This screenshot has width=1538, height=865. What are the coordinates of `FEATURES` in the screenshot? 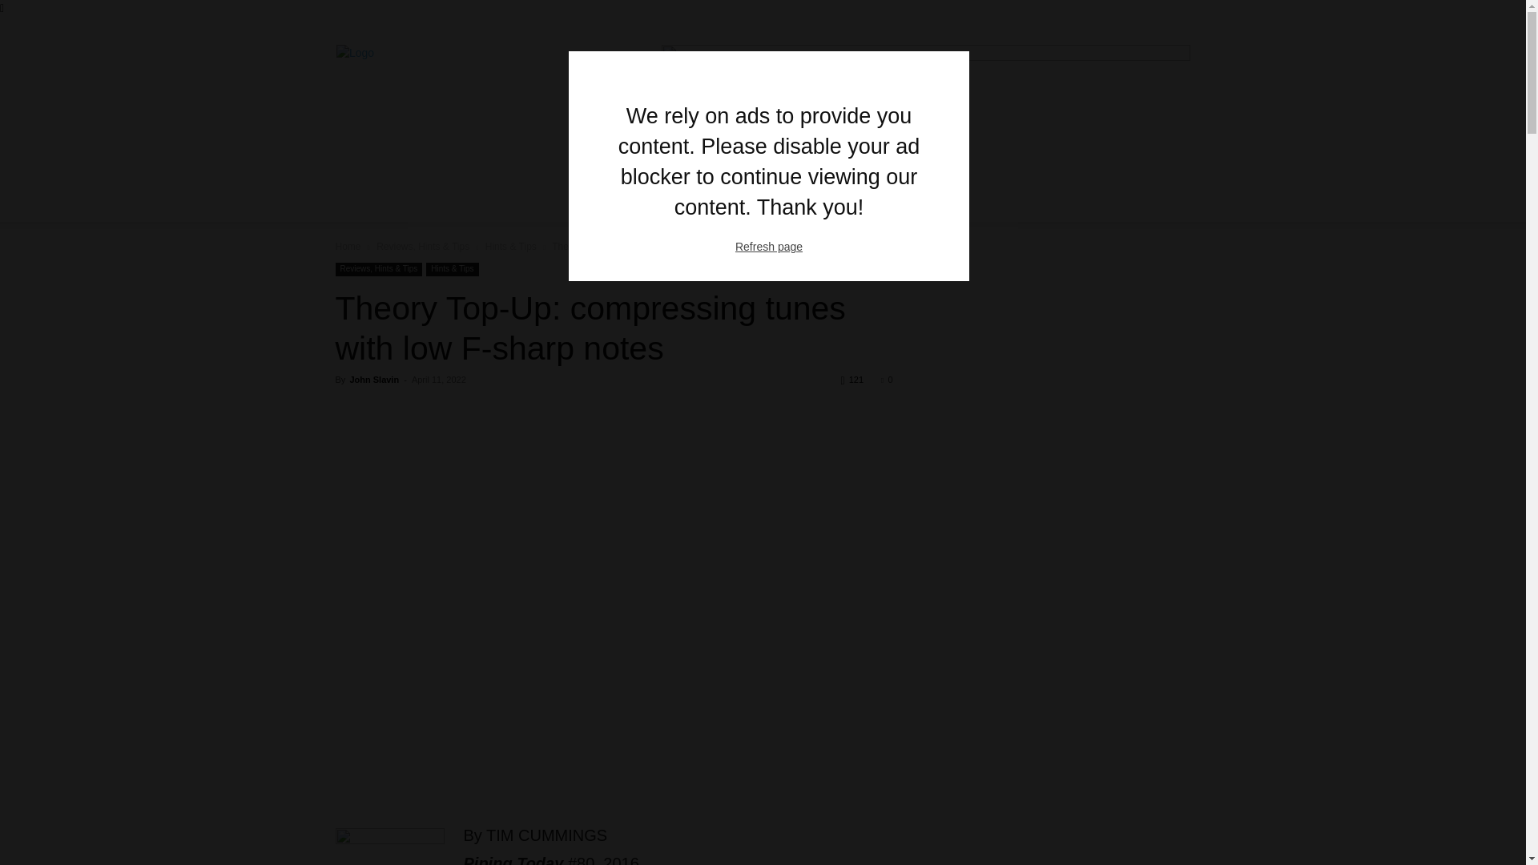 It's located at (815, 163).